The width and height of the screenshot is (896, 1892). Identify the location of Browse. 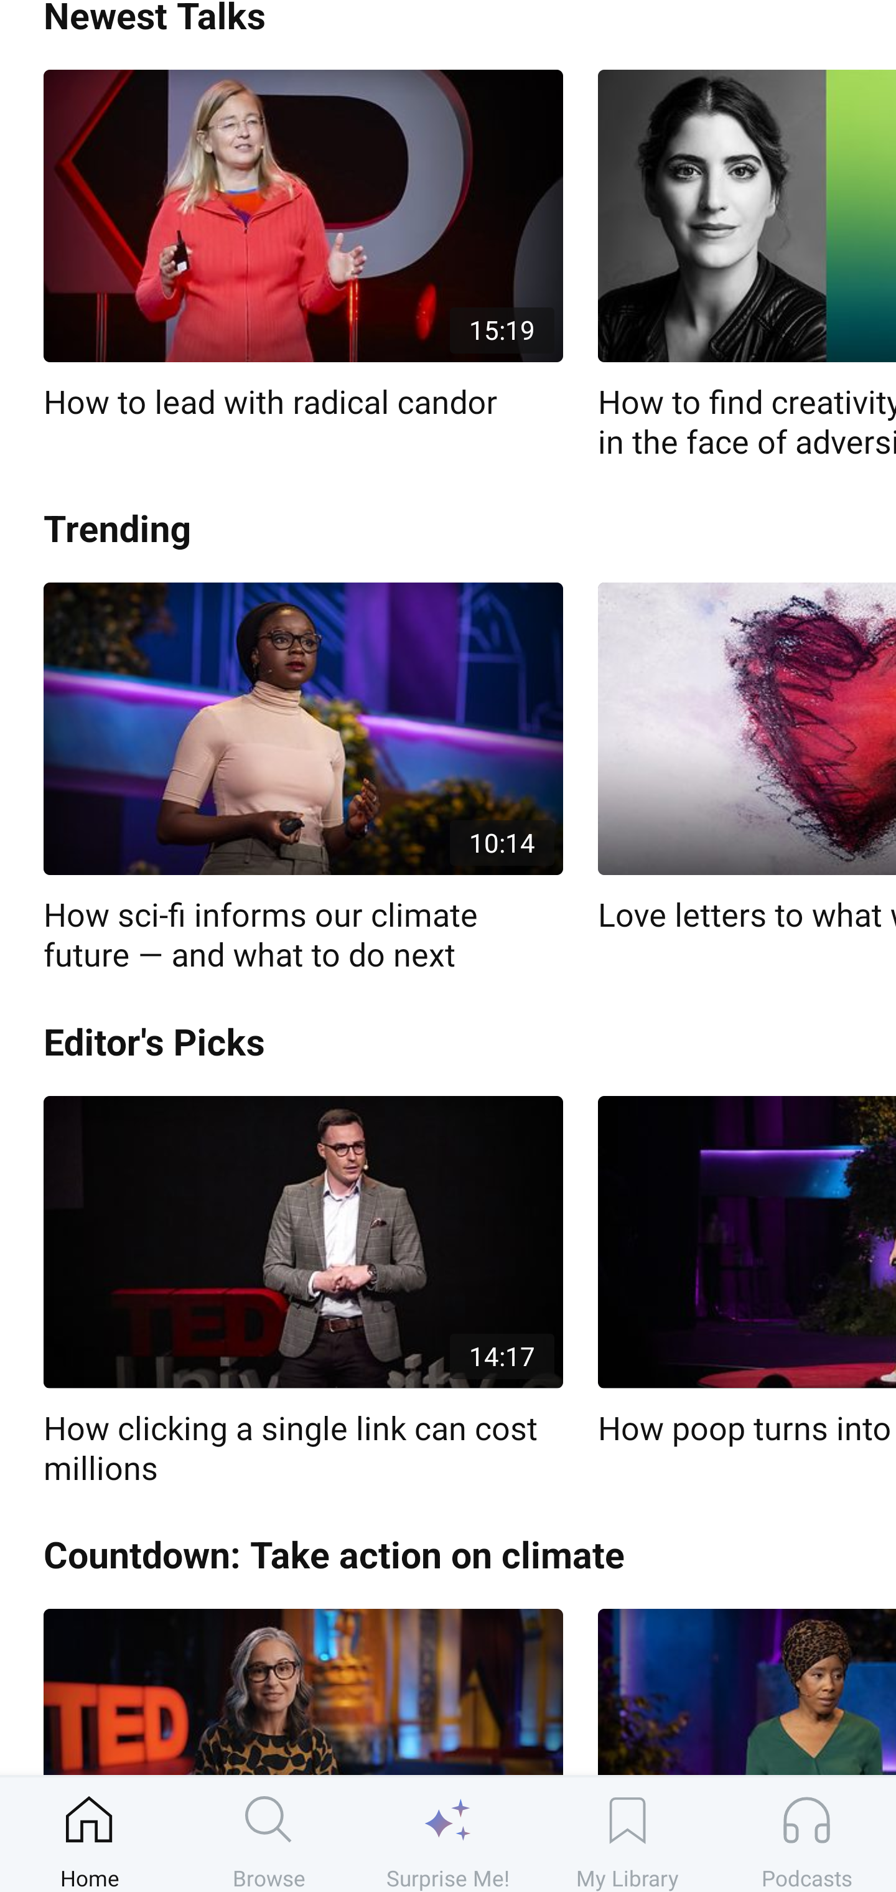
(269, 1834).